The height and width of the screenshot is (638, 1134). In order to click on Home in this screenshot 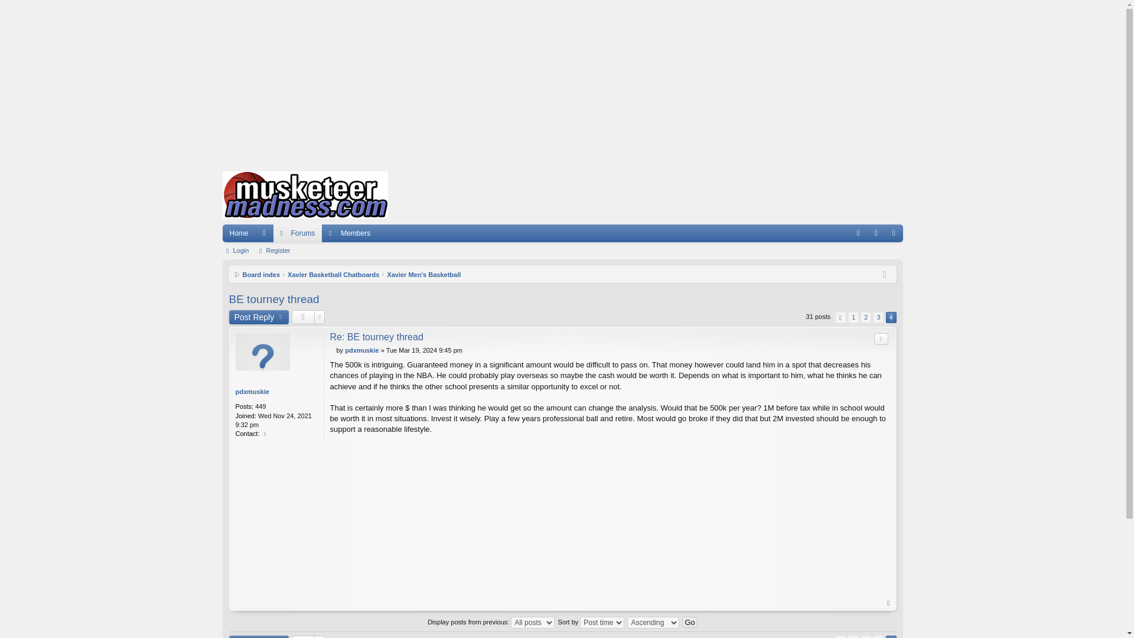, I will do `click(305, 195)`.